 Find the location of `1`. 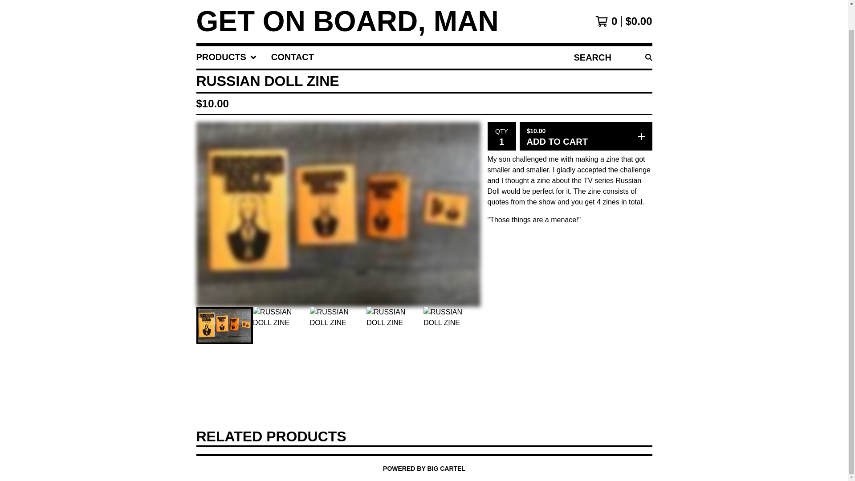

1 is located at coordinates (501, 141).